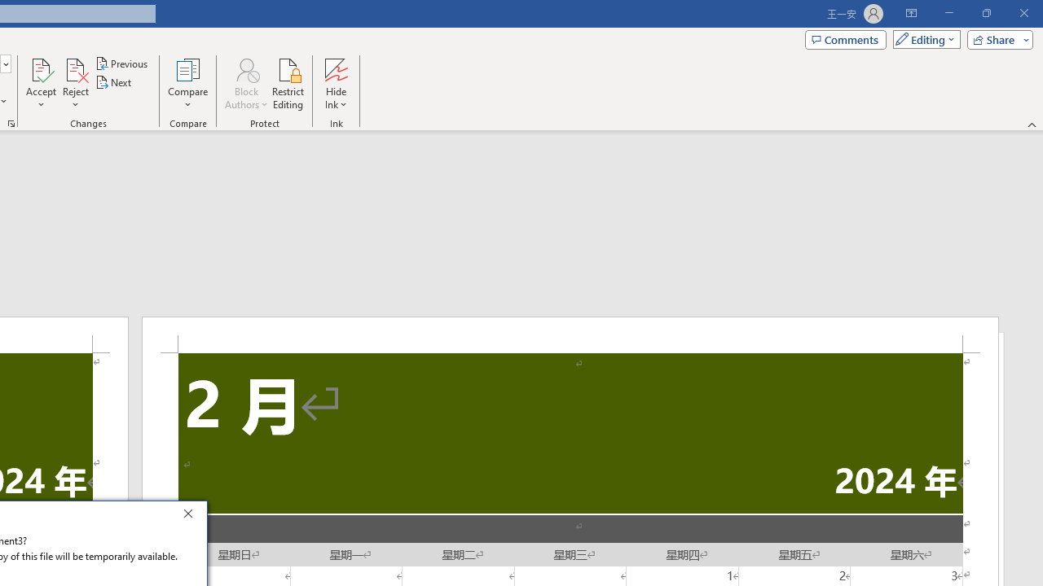 Image resolution: width=1043 pixels, height=586 pixels. What do you see at coordinates (336, 98) in the screenshot?
I see `More Options` at bounding box center [336, 98].